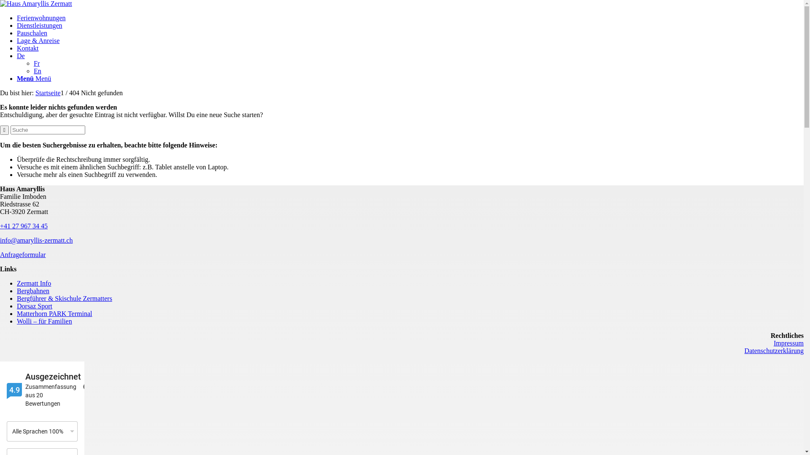 This screenshot has height=455, width=810. Describe the element at coordinates (23, 254) in the screenshot. I see `Anfrageformular` at that location.